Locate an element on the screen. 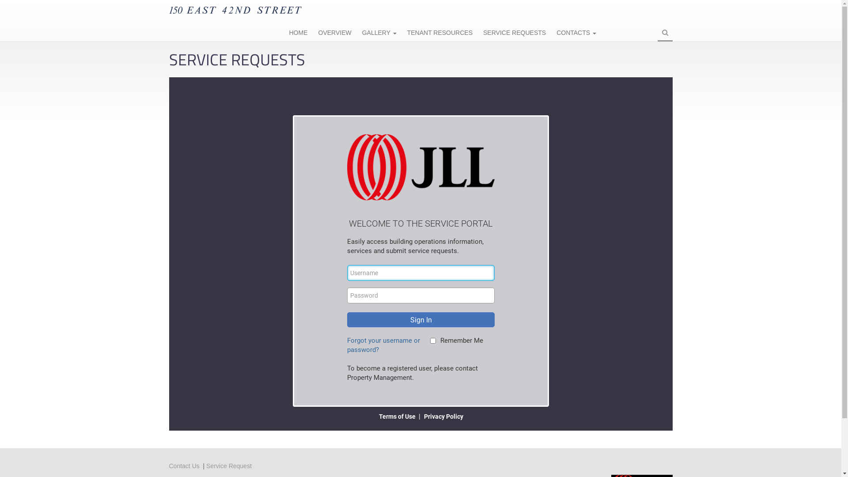 The width and height of the screenshot is (848, 477). HOME is located at coordinates (298, 34).